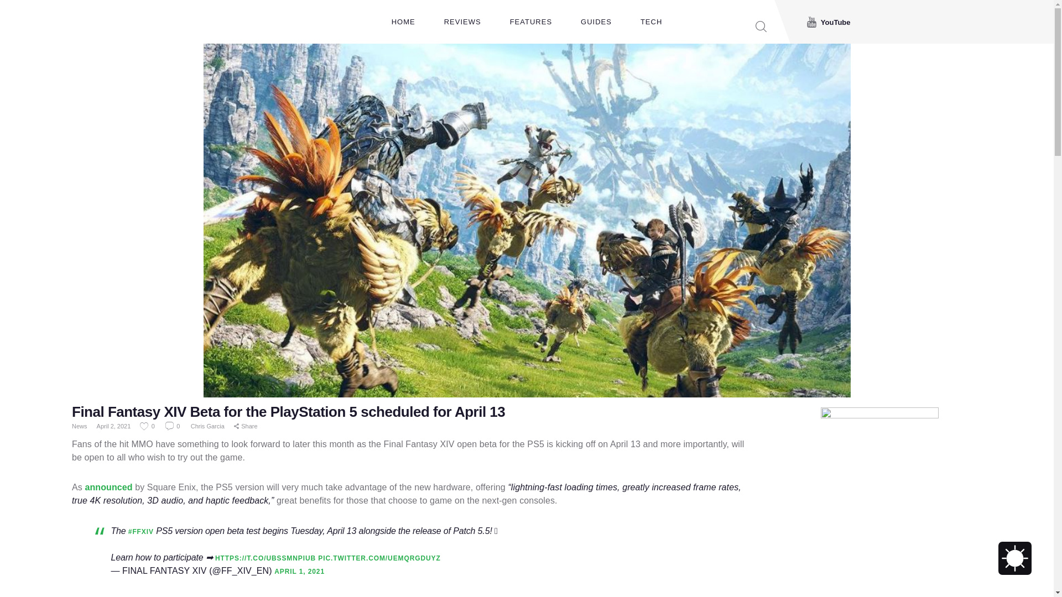 This screenshot has width=1062, height=597. I want to click on April 2, 2021, so click(113, 426).